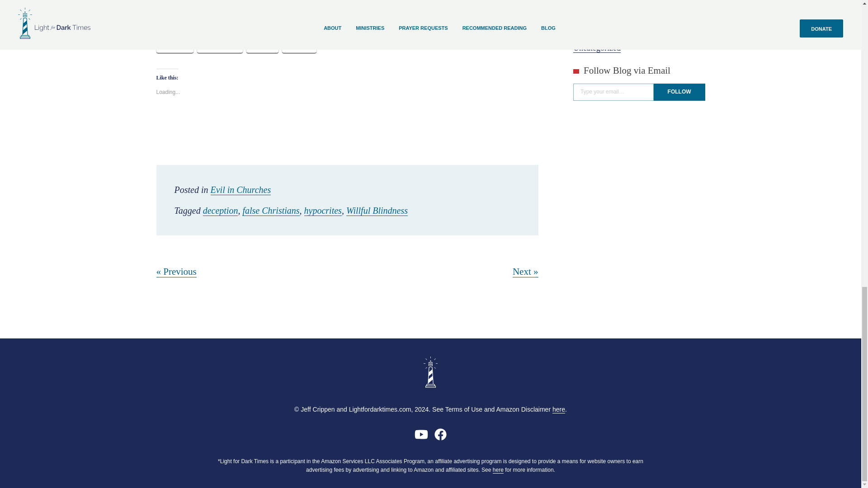 The width and height of the screenshot is (868, 488). I want to click on Print, so click(262, 46).